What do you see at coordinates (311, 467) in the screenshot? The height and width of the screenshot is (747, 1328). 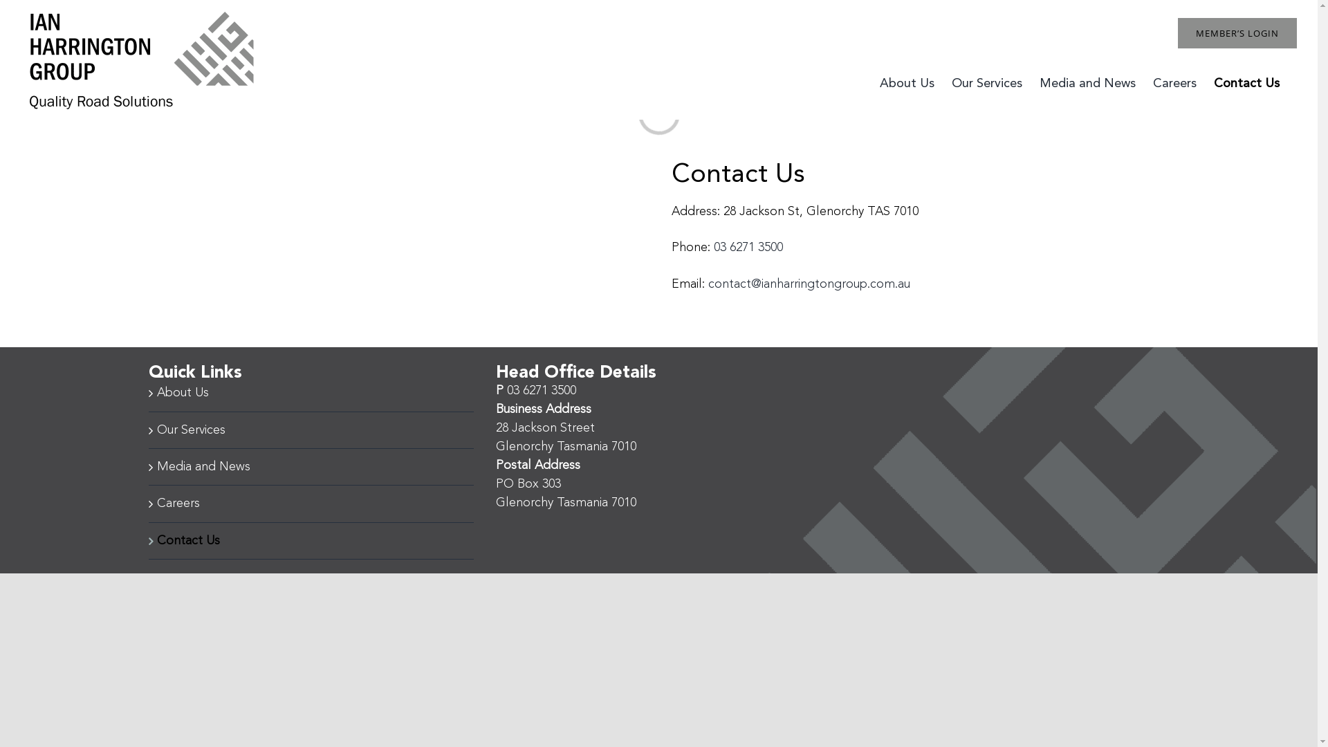 I see `Media and News` at bounding box center [311, 467].